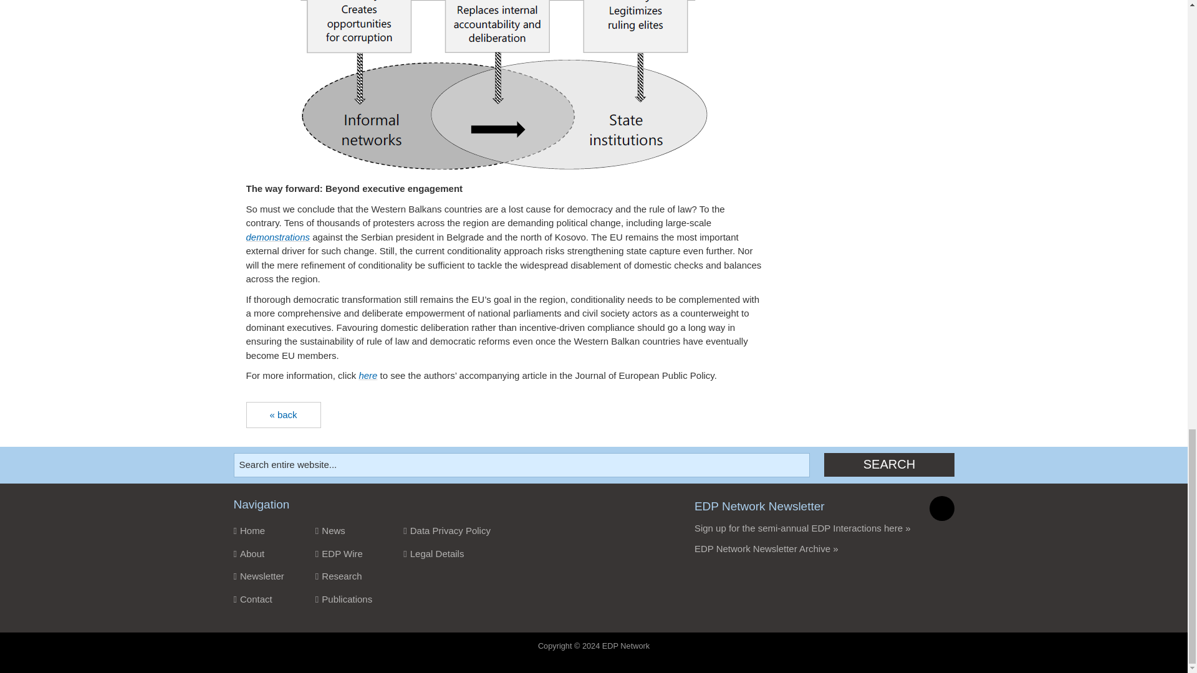 Image resolution: width=1197 pixels, height=673 pixels. What do you see at coordinates (344, 599) in the screenshot?
I see `Publications` at bounding box center [344, 599].